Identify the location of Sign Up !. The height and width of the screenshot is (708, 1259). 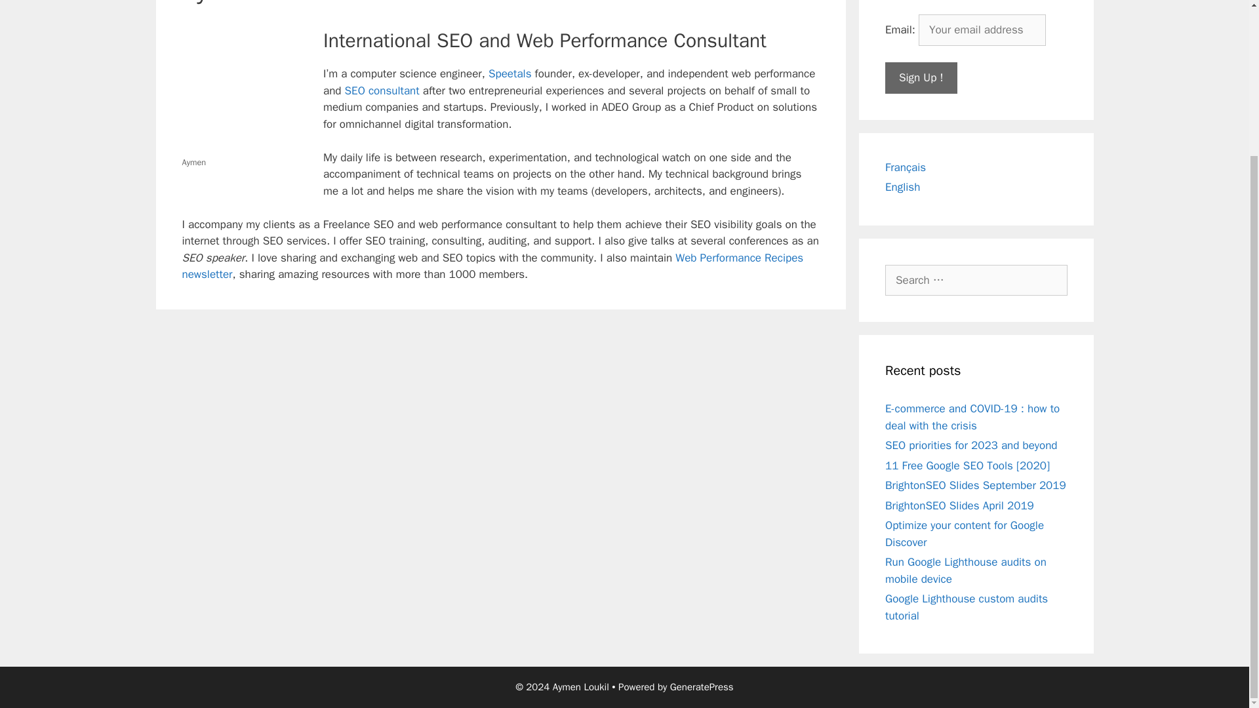
(921, 77).